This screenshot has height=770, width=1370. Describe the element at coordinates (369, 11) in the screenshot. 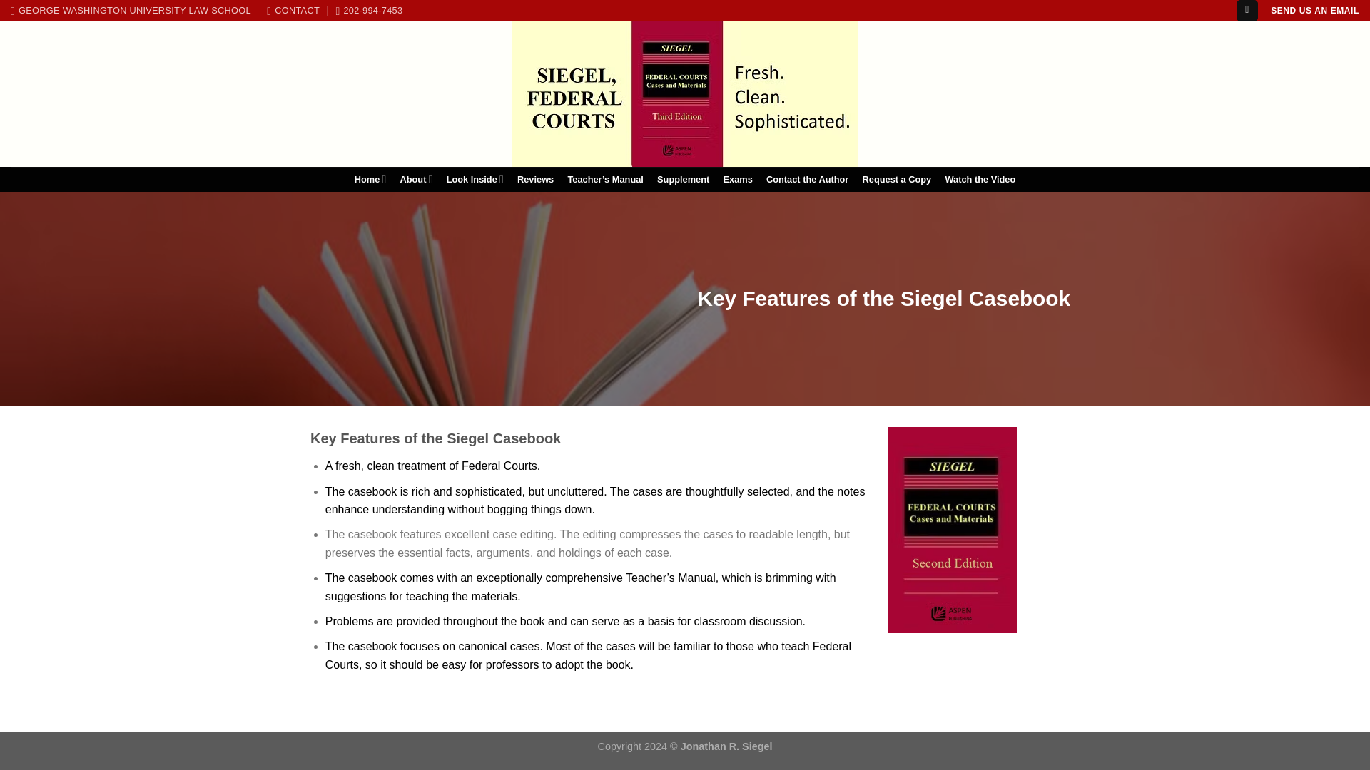

I see `202-994-7453` at that location.